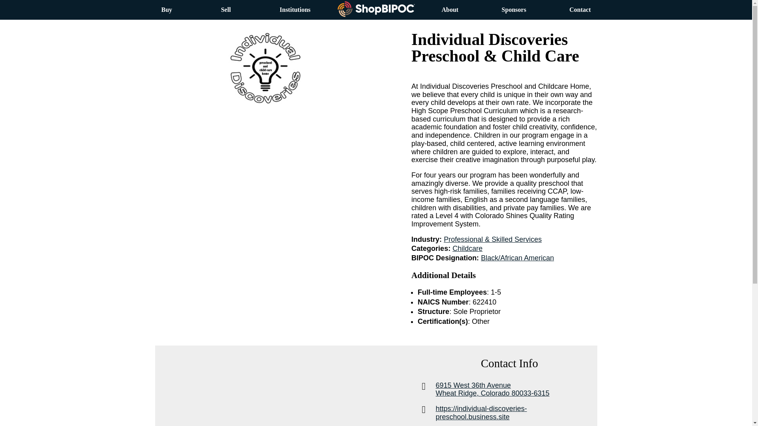 This screenshot has height=426, width=758. I want to click on Sponsors, so click(514, 9).